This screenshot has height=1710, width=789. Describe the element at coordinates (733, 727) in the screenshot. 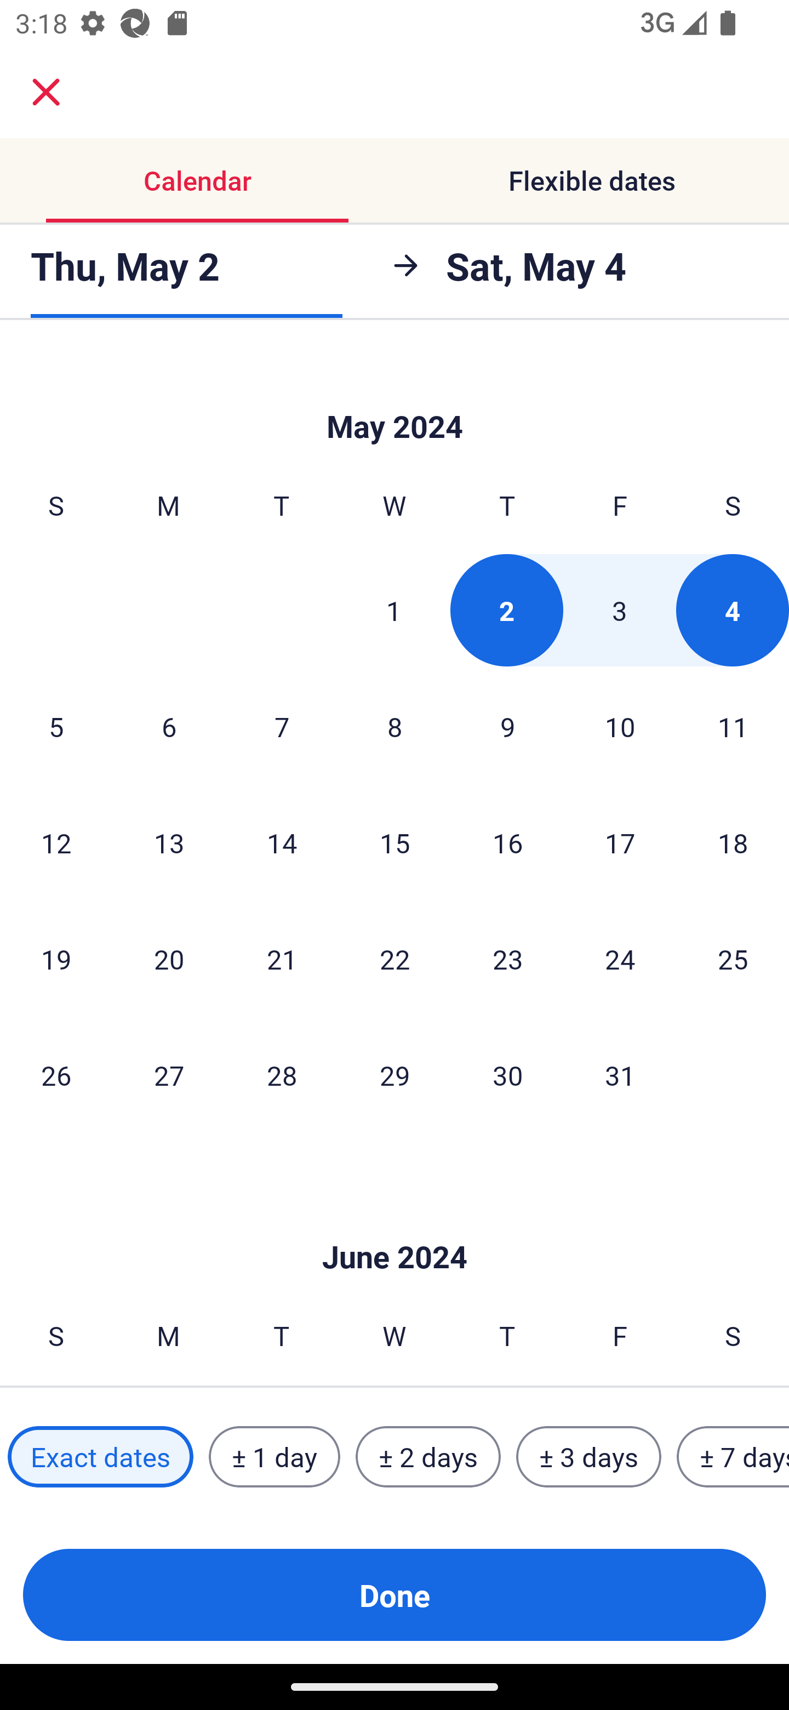

I see `11 Saturday, May 11, 2024` at that location.